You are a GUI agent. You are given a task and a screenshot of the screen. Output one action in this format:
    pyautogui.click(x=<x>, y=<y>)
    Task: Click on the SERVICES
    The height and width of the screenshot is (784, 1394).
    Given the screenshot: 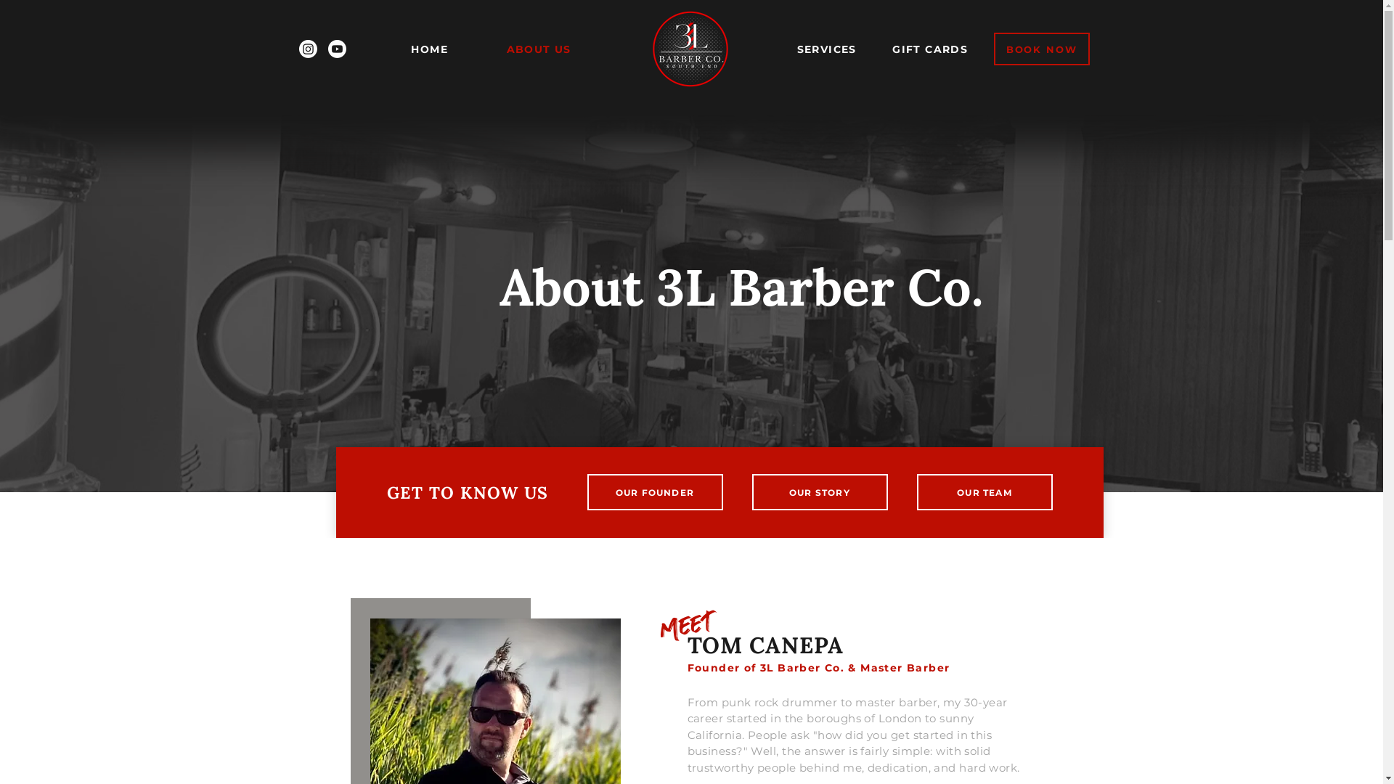 What is the action you would take?
    pyautogui.click(x=827, y=49)
    